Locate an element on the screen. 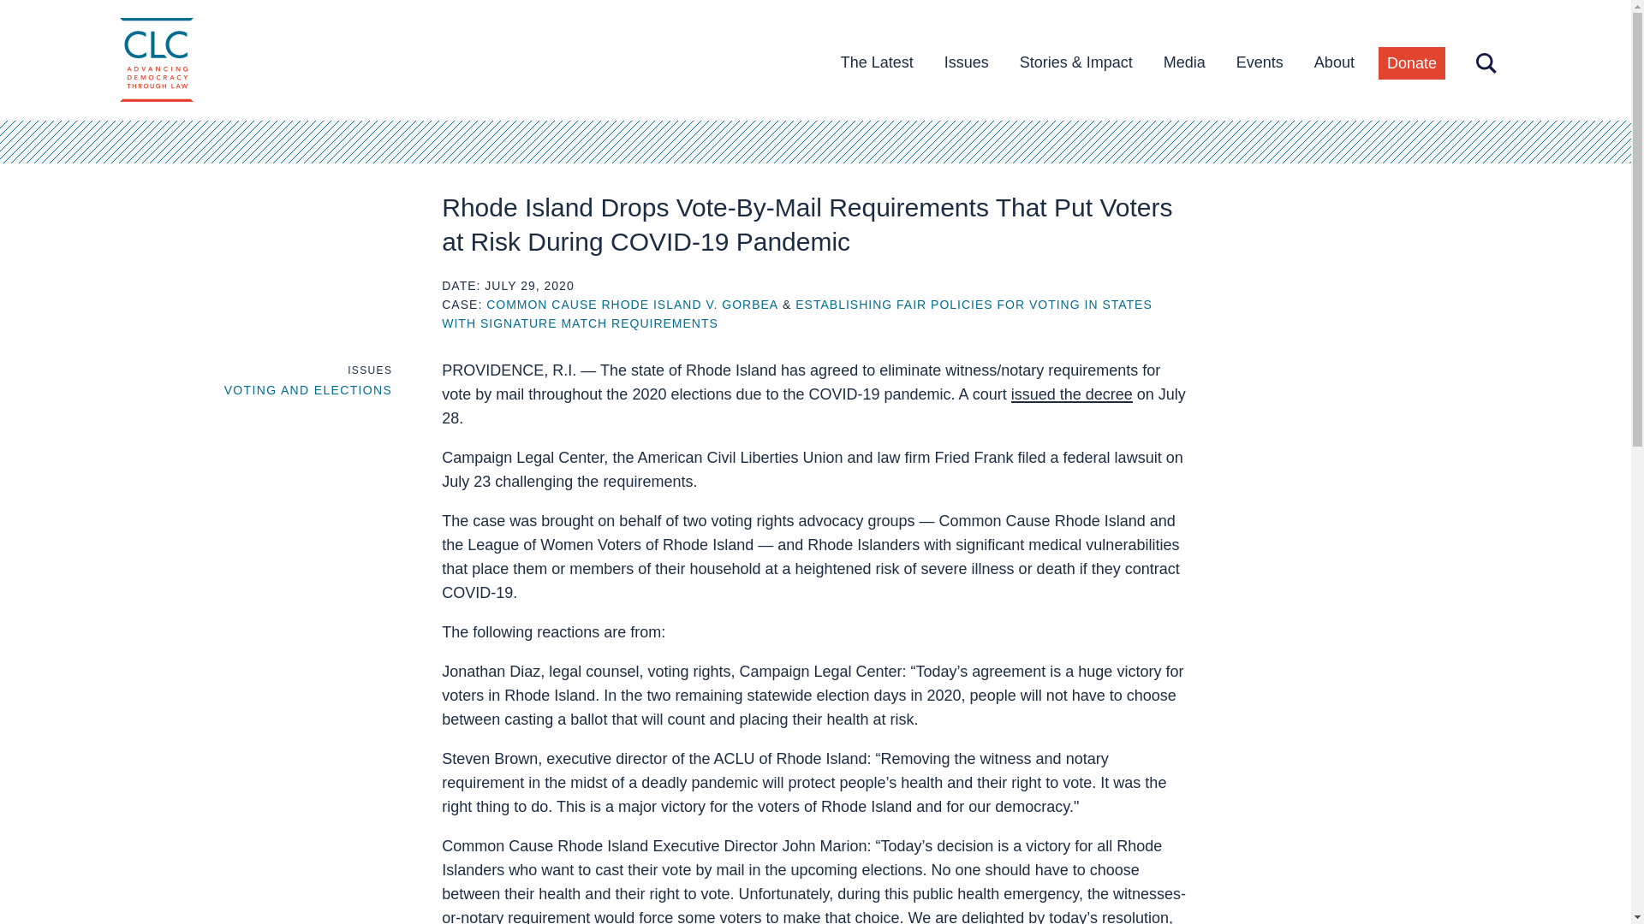 The width and height of the screenshot is (1644, 924). issued the decree is located at coordinates (1071, 394).